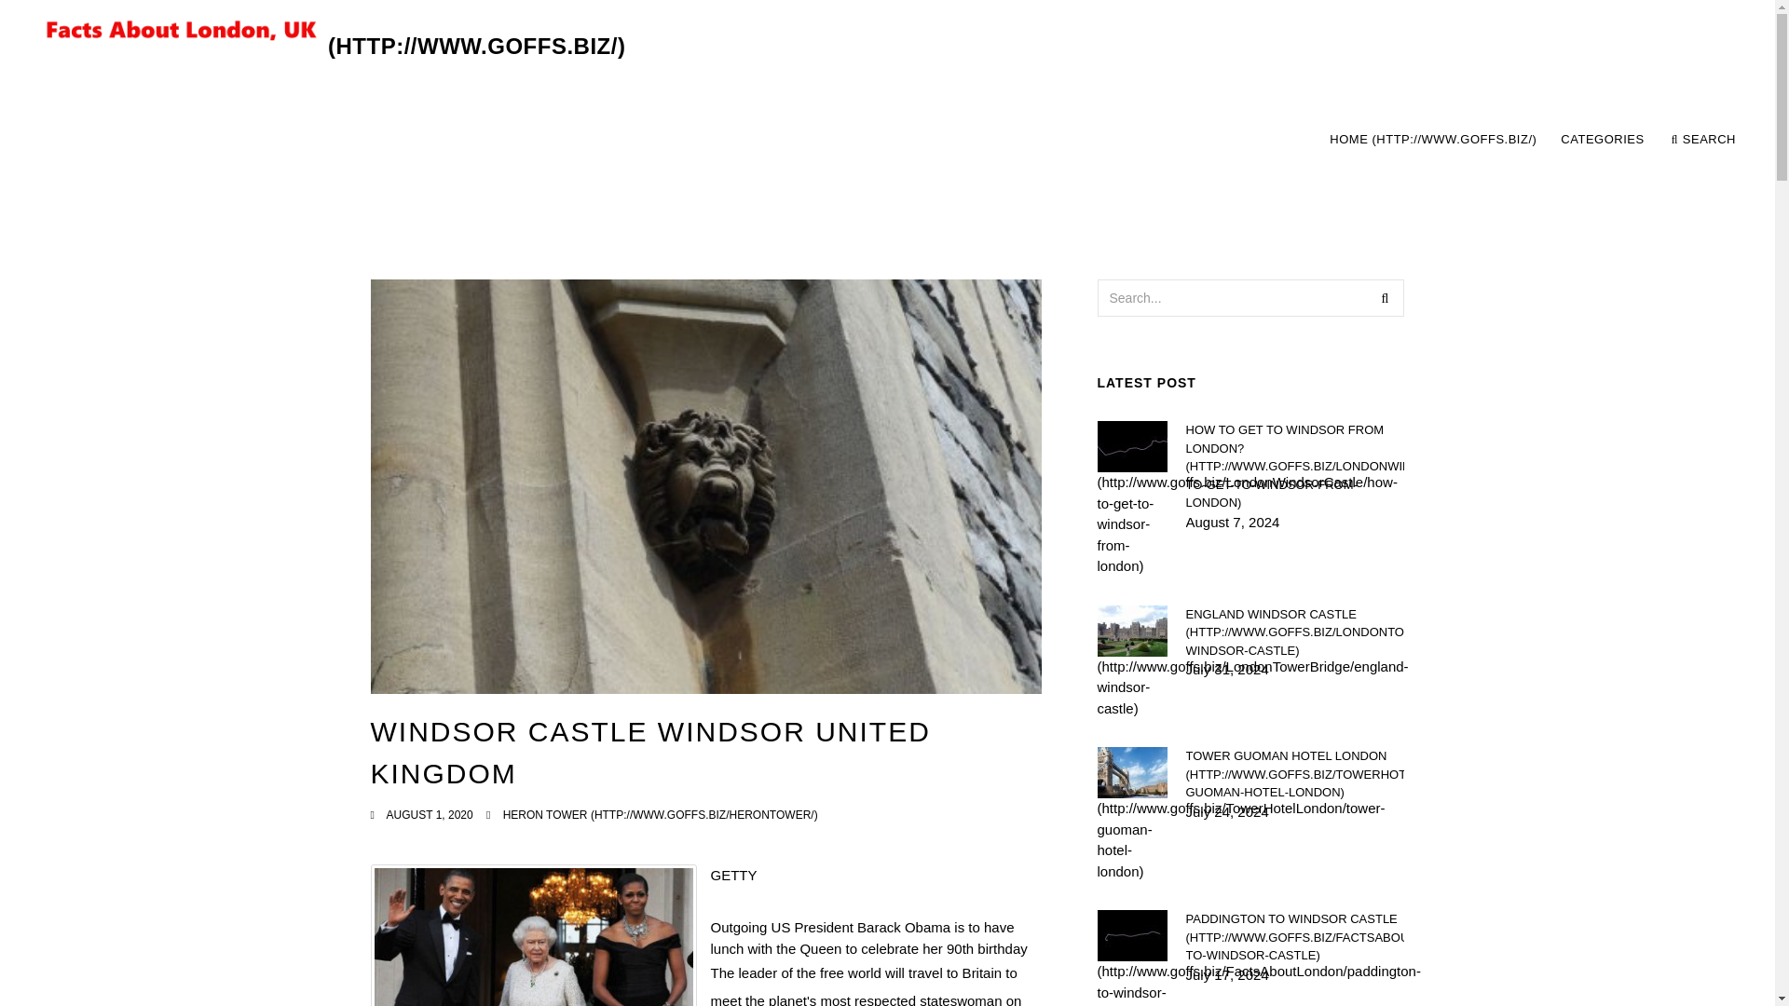 The image size is (1789, 1006). I want to click on SEARCH, so click(1703, 140).